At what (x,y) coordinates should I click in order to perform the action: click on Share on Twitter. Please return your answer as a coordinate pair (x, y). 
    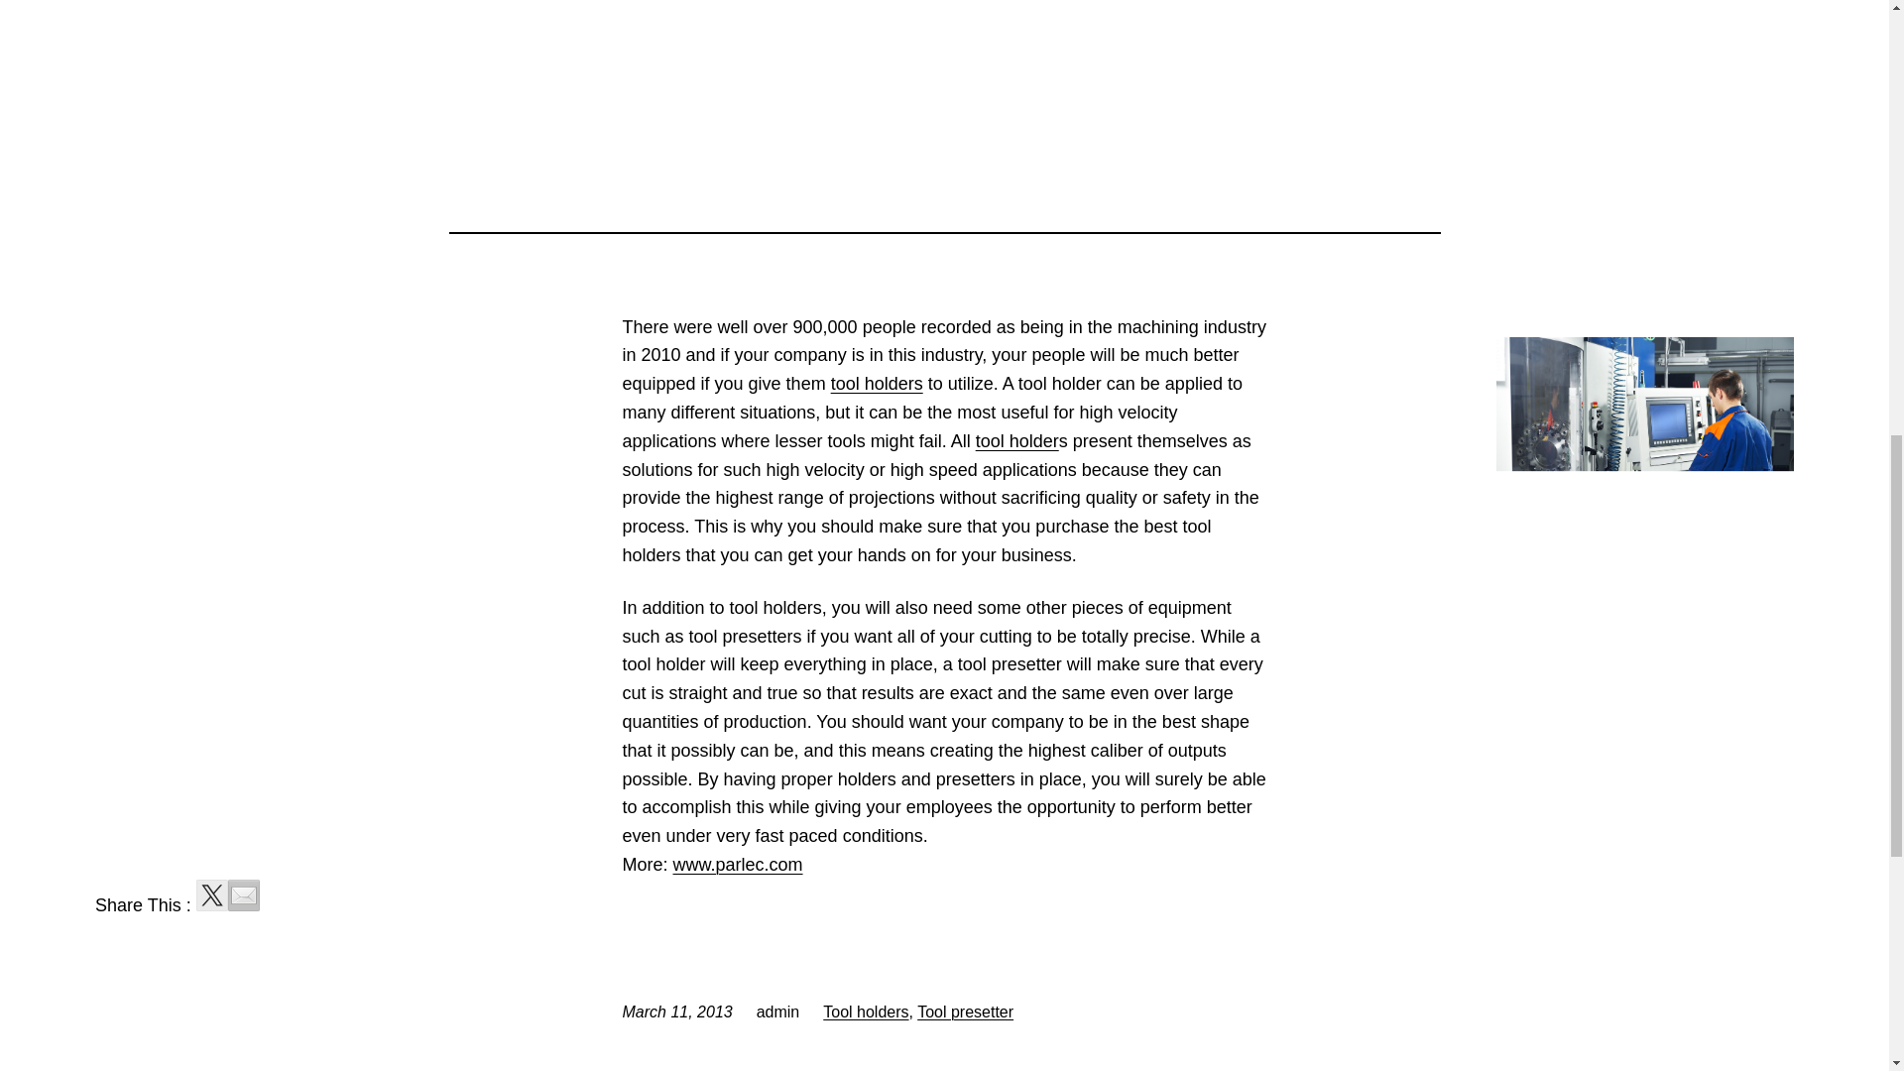
    Looking at the image, I should click on (212, 894).